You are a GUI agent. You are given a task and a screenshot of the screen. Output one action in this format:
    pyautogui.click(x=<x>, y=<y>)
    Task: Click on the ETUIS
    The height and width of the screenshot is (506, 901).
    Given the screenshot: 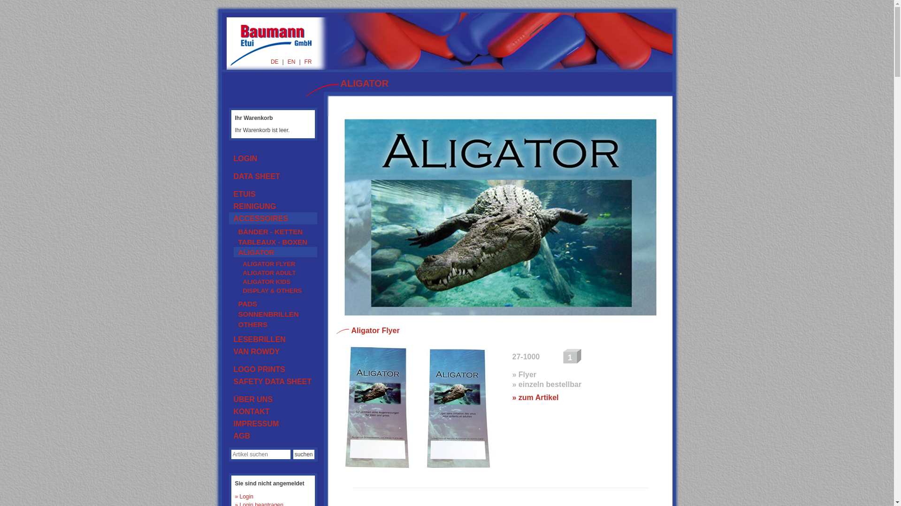 What is the action you would take?
    pyautogui.click(x=273, y=194)
    